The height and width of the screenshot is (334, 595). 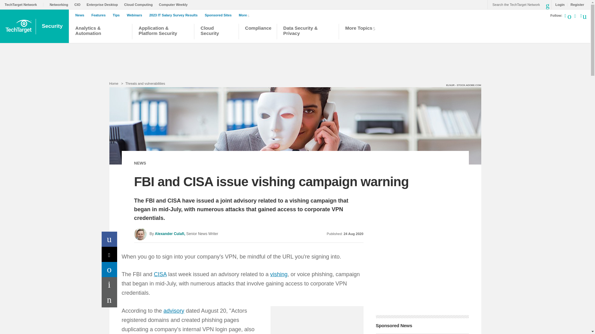 What do you see at coordinates (216, 32) in the screenshot?
I see `Cloud Security` at bounding box center [216, 32].